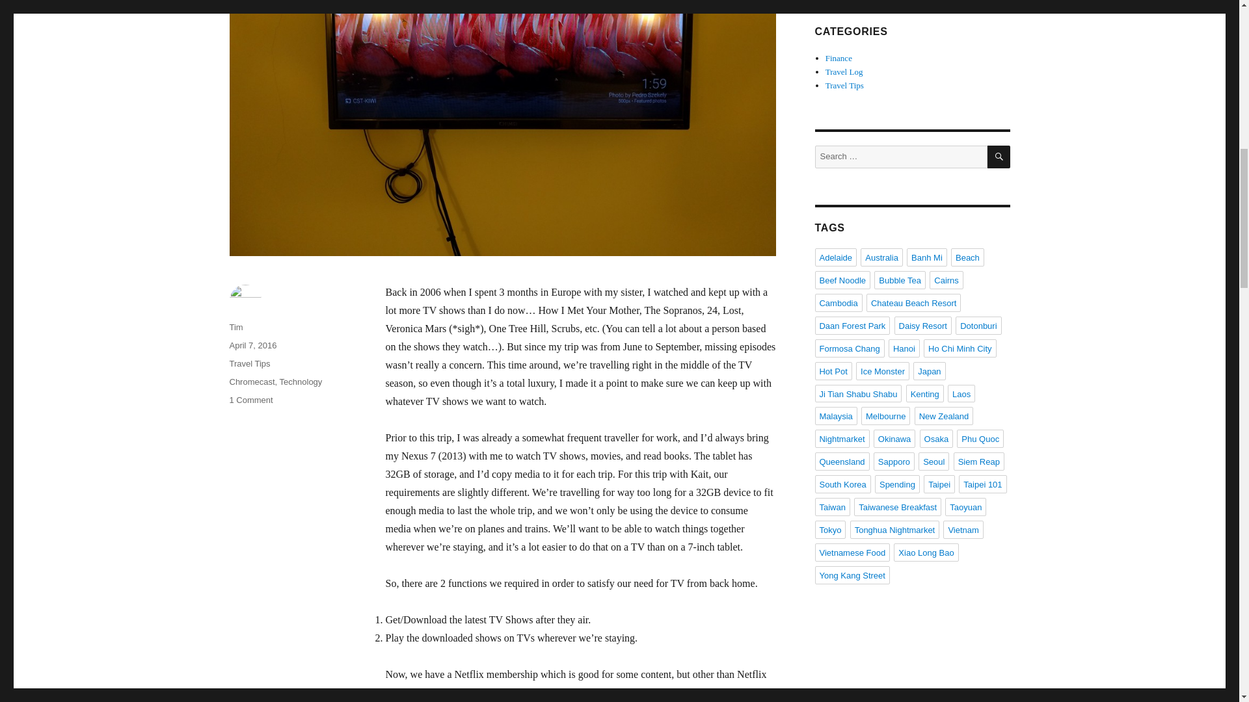 The image size is (1249, 702). I want to click on Travel Tips, so click(844, 86).